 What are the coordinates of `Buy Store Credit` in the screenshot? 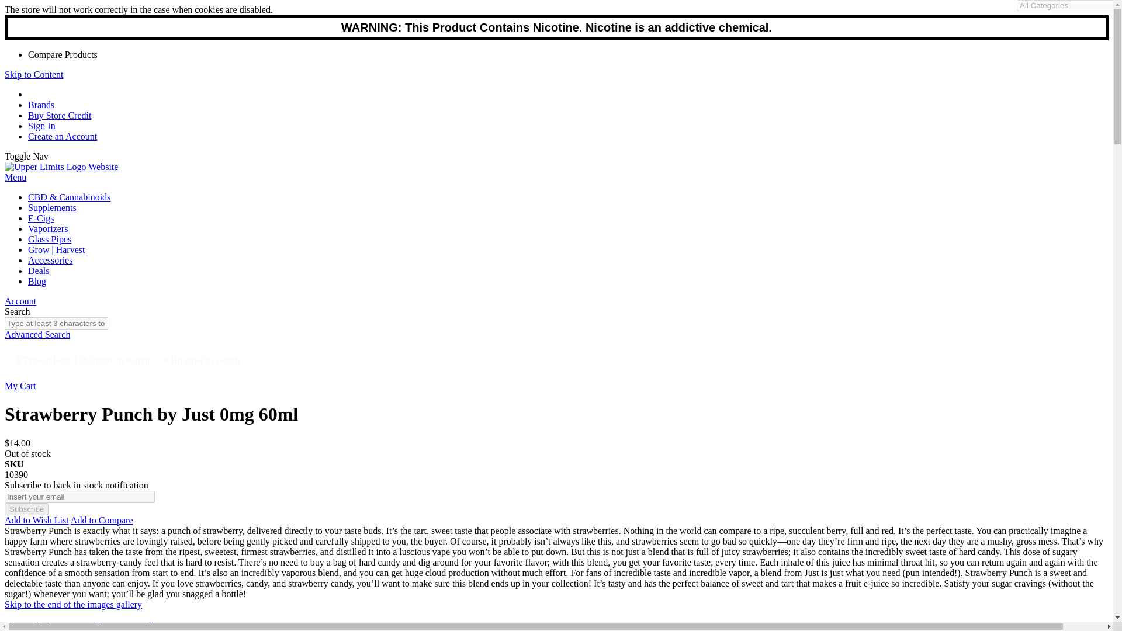 It's located at (60, 116).